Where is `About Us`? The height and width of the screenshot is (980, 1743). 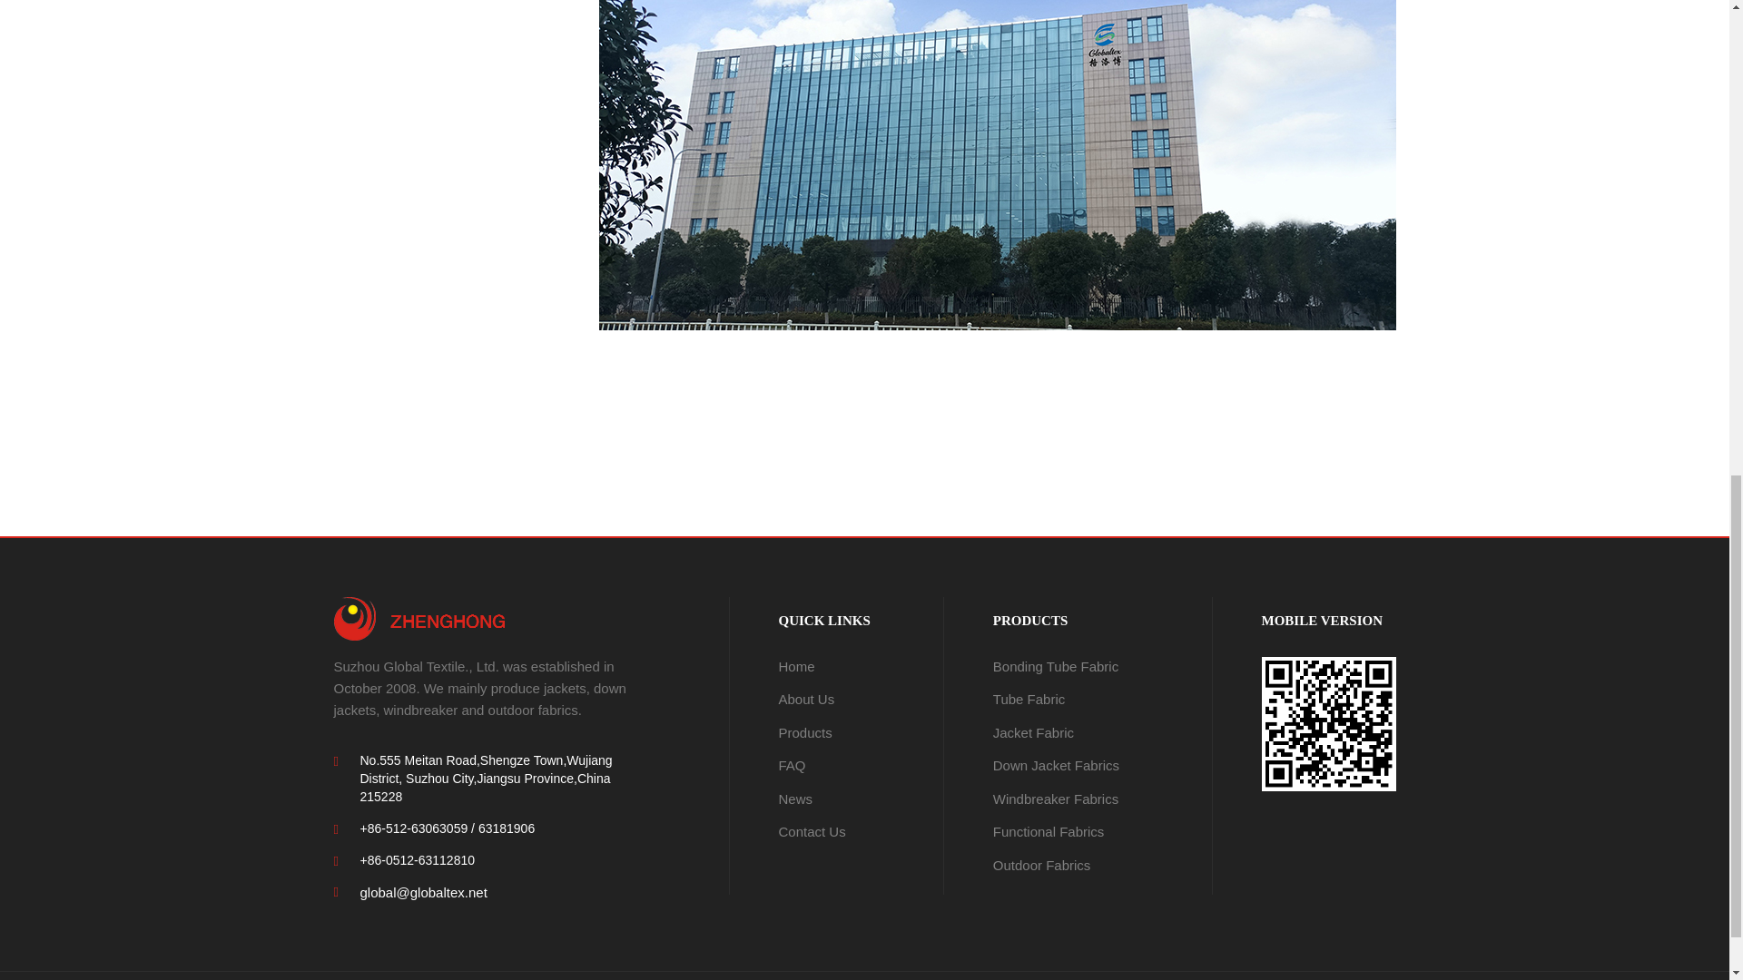
About Us is located at coordinates (806, 699).